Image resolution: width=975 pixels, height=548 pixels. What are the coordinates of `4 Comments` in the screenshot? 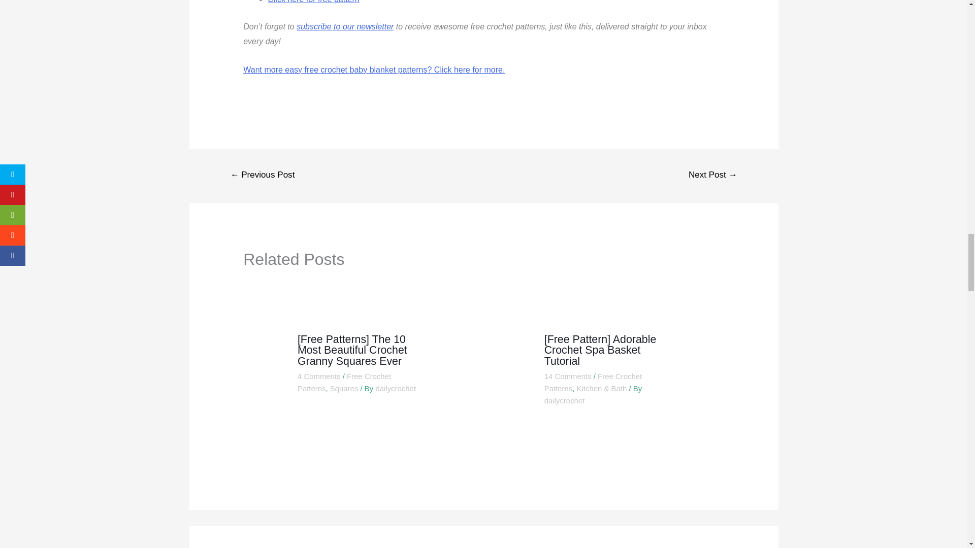 It's located at (319, 376).